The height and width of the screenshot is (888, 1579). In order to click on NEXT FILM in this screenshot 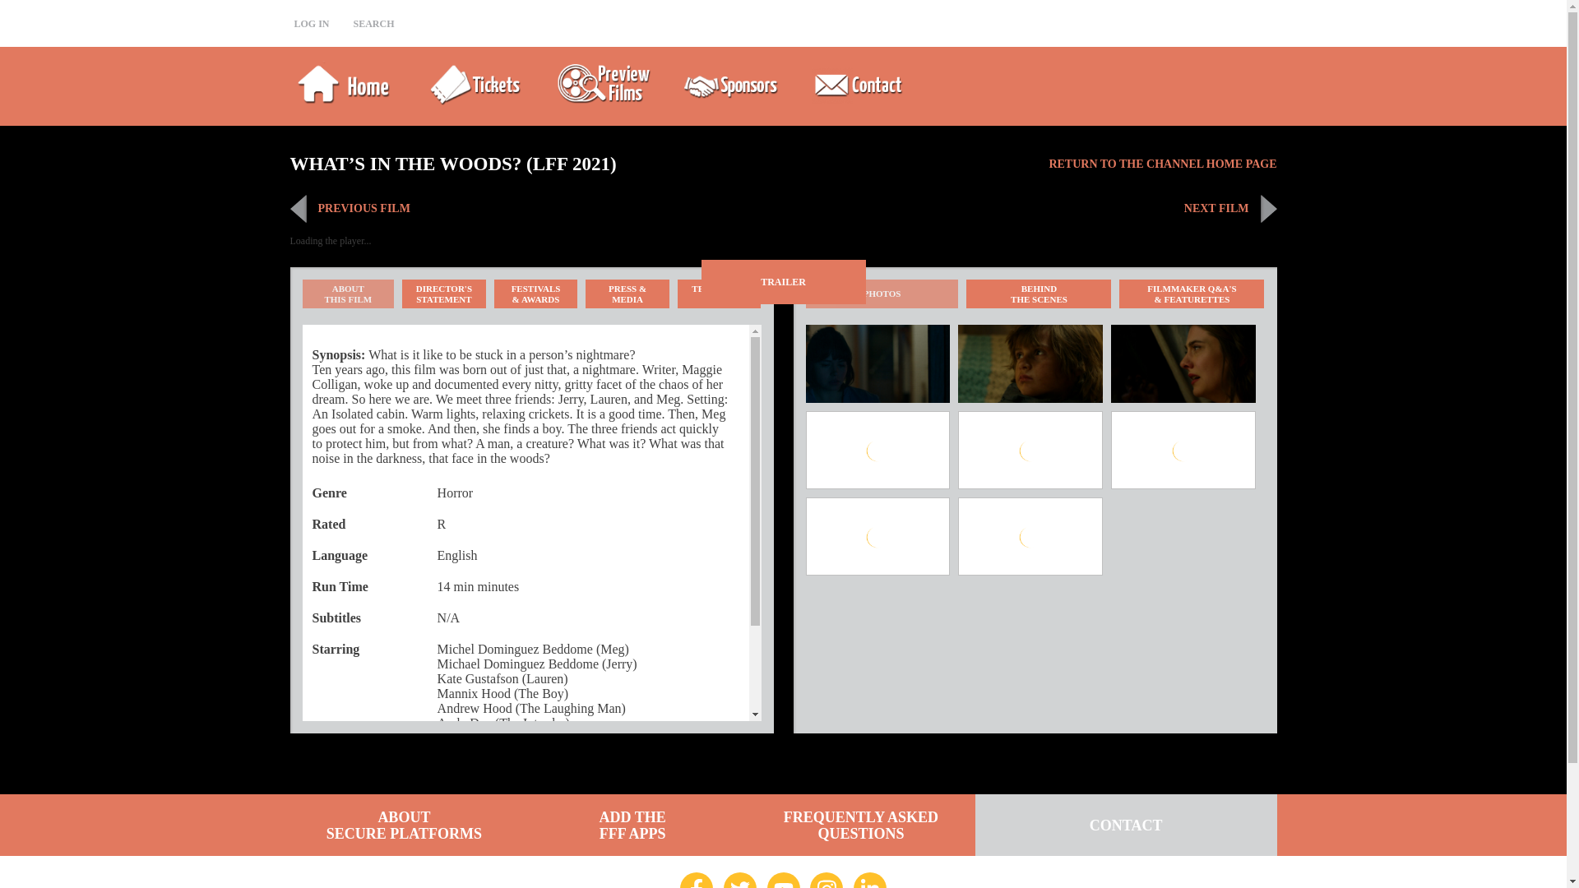, I will do `click(536, 209)`.